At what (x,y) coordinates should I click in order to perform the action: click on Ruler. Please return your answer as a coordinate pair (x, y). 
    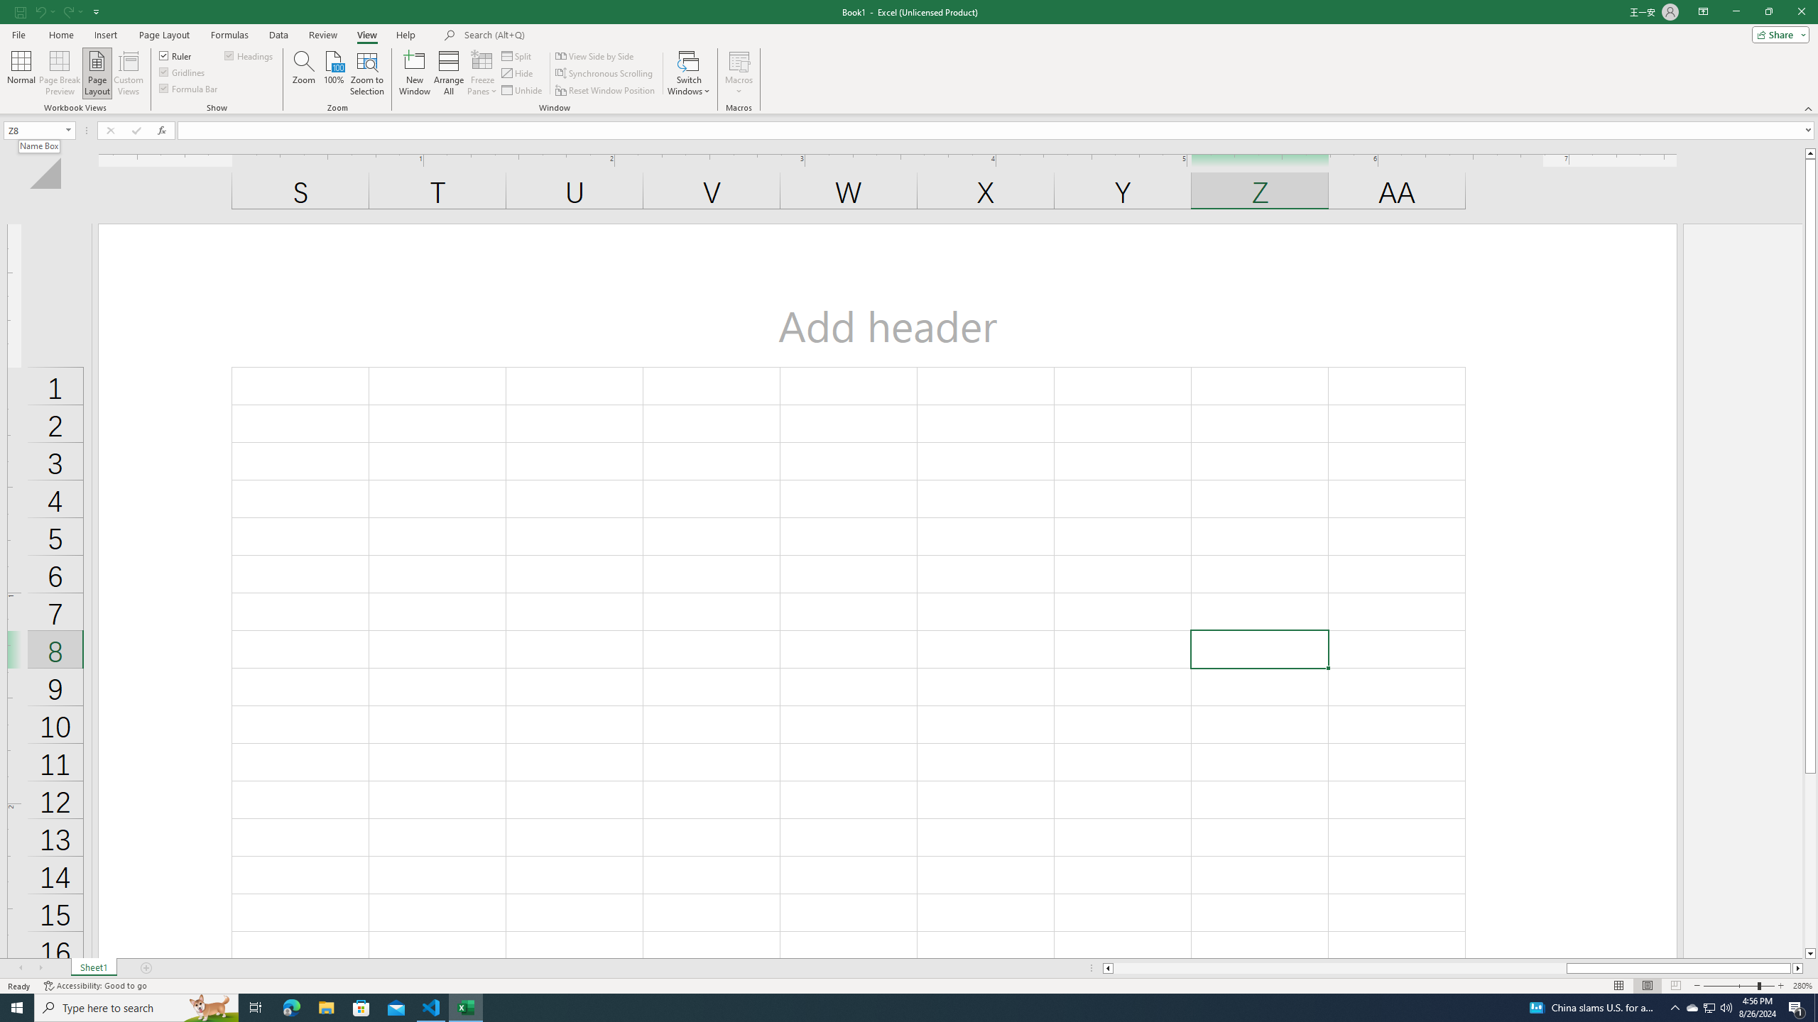
    Looking at the image, I should click on (176, 55).